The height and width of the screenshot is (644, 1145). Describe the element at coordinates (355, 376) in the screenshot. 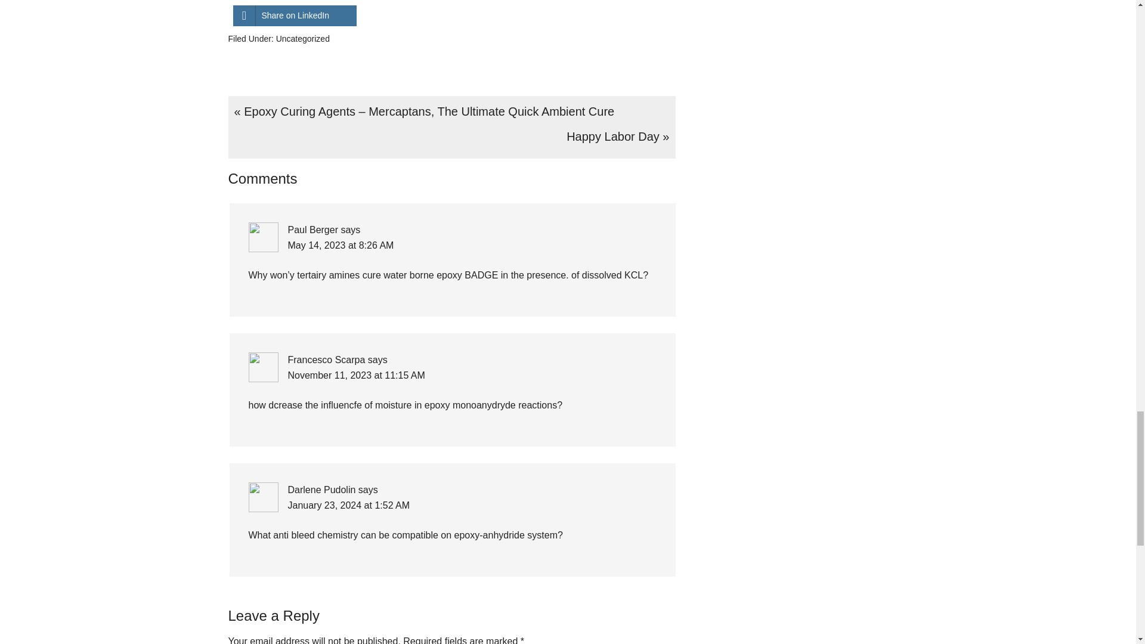

I see `November 11, 2023 at 11:15 AM` at that location.